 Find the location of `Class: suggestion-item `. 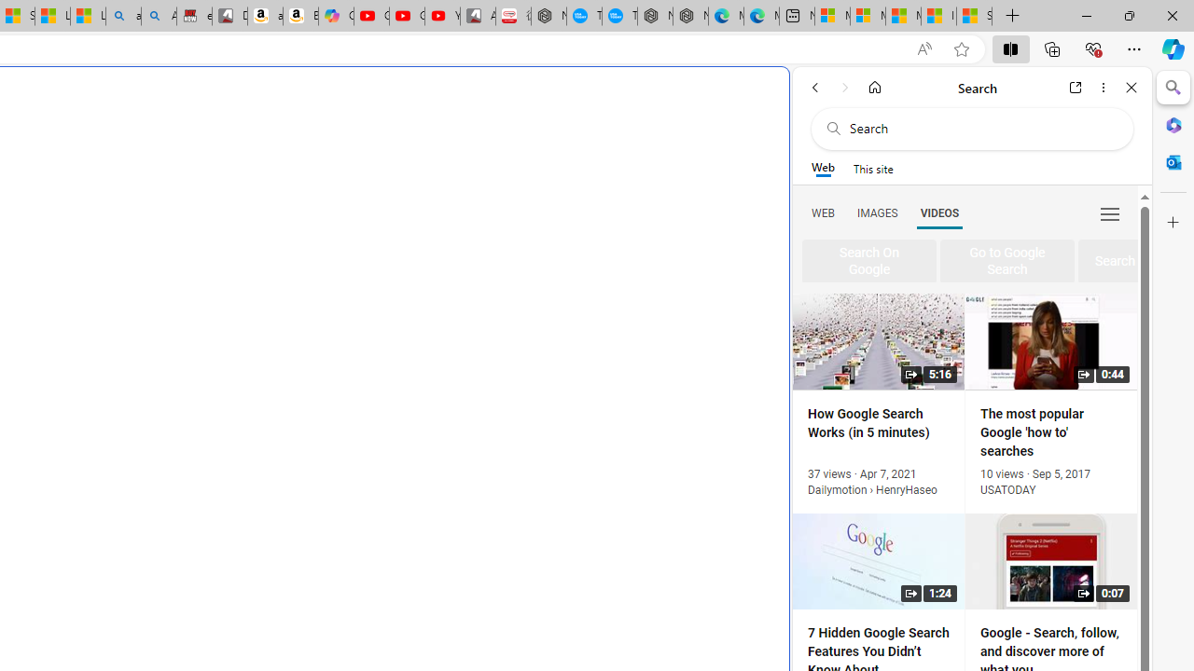

Class: suggestion-item  is located at coordinates (1007, 262).